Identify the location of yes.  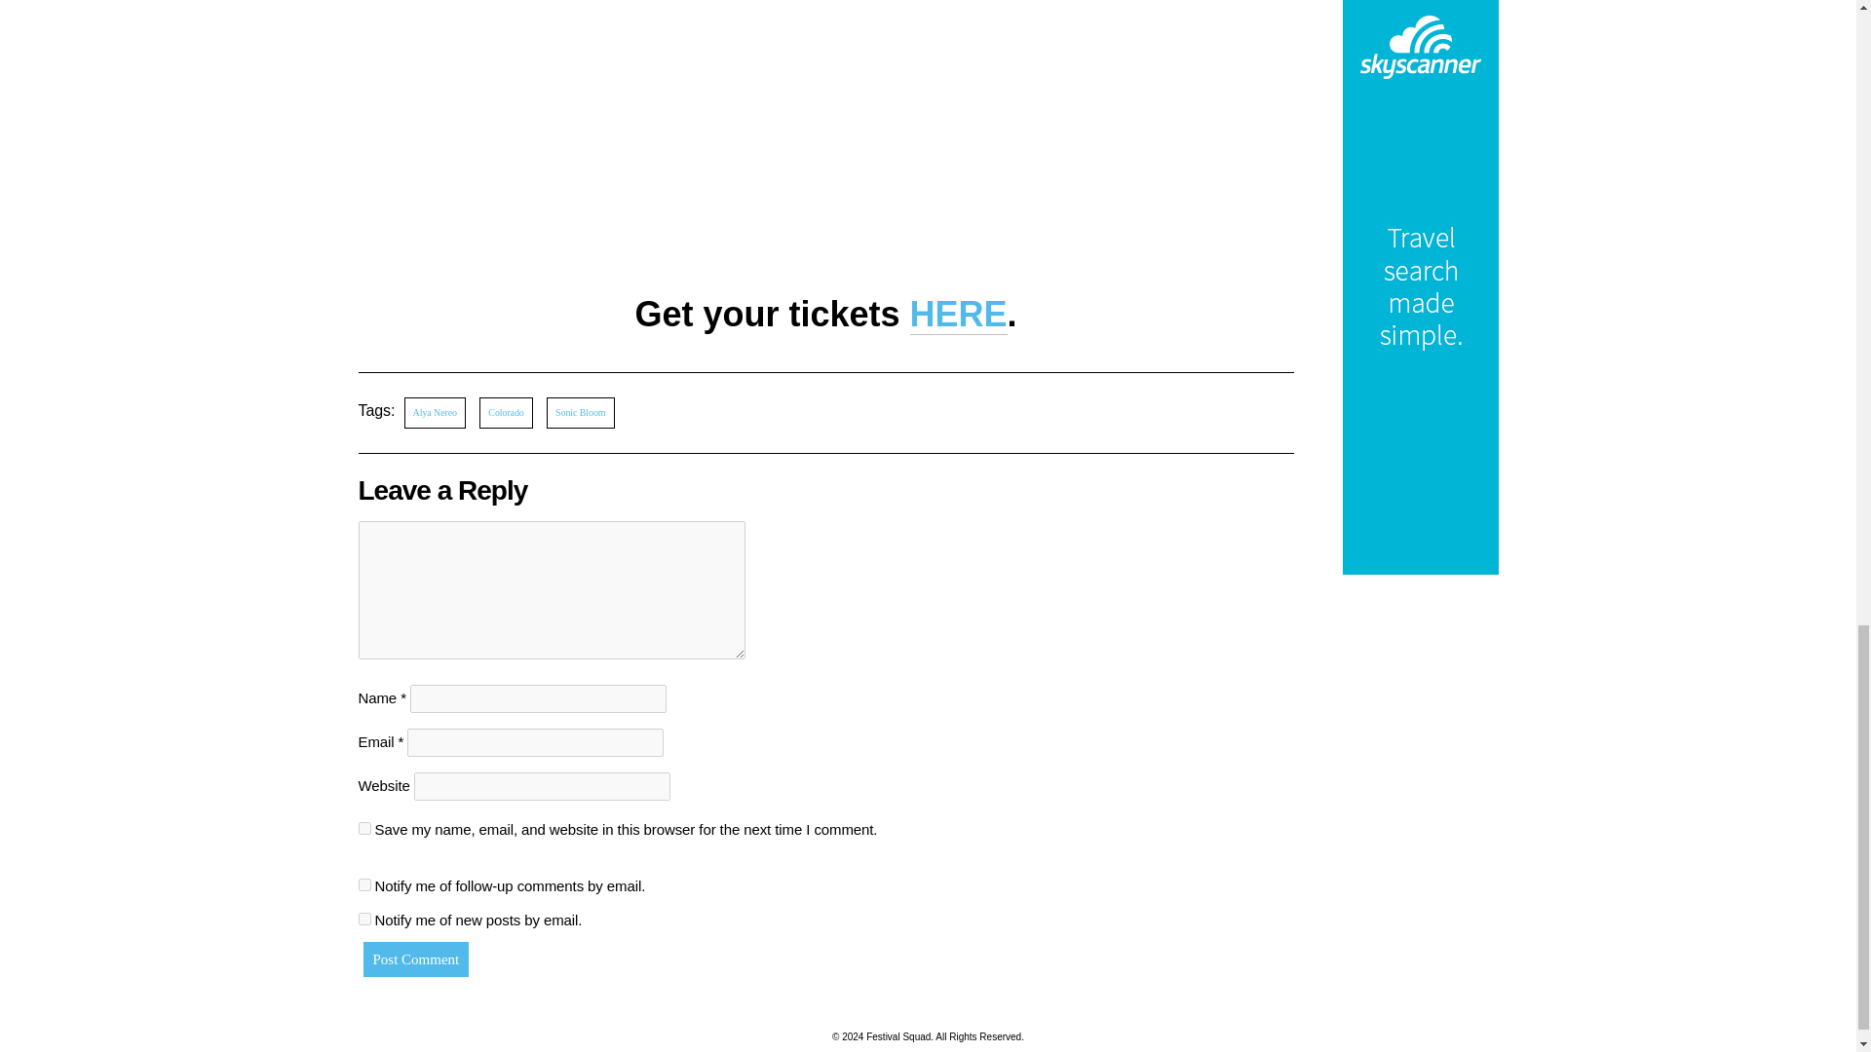
(364, 828).